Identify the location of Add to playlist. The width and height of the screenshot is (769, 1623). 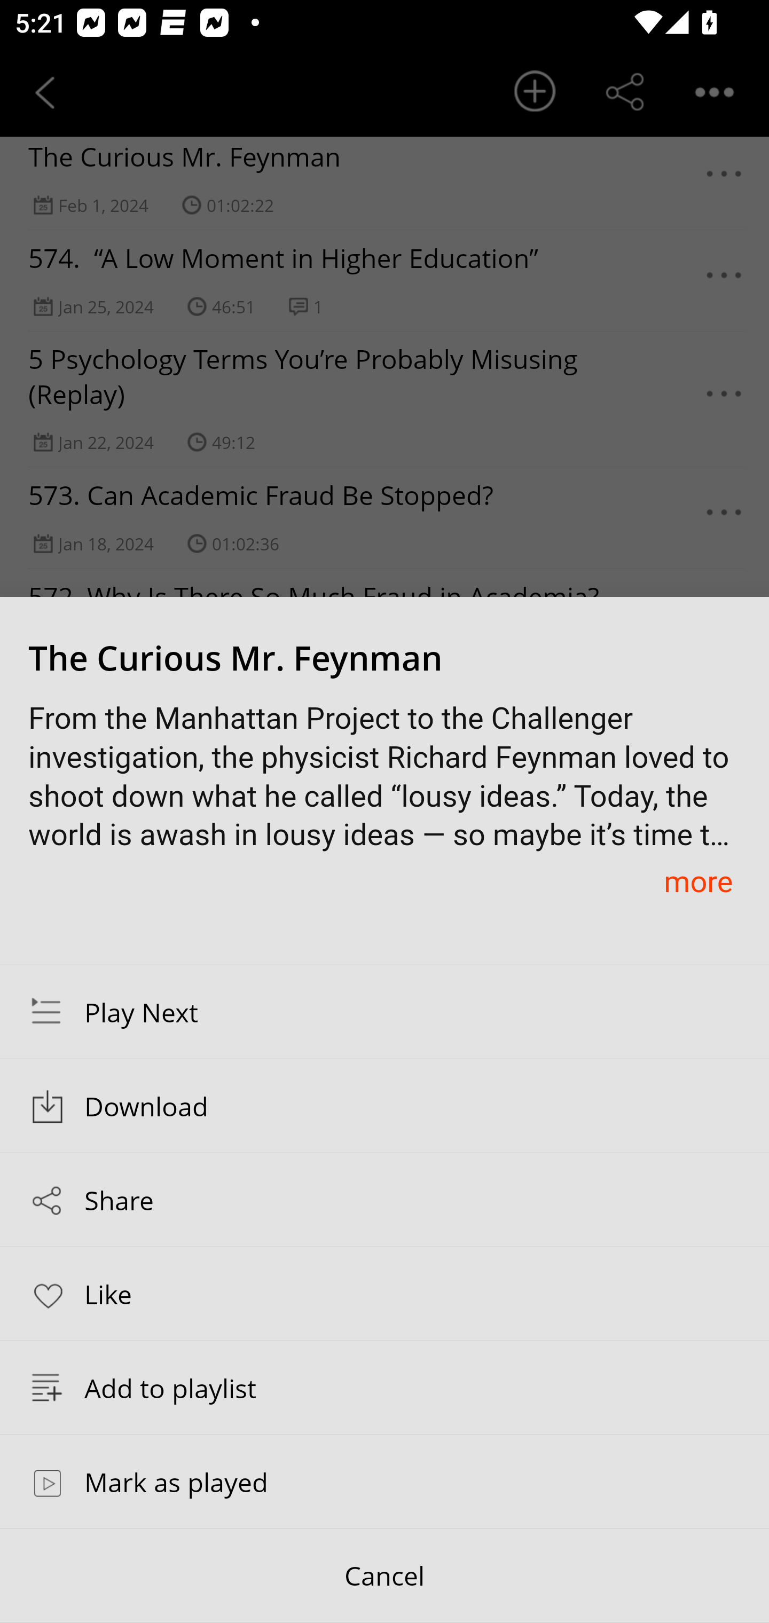
(384, 1388).